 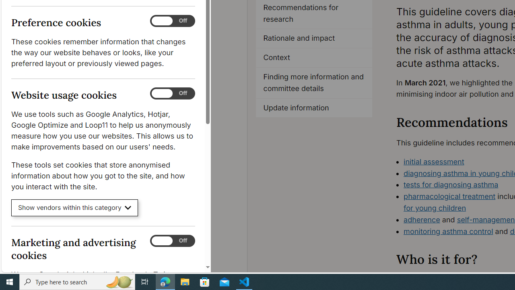 What do you see at coordinates (173, 21) in the screenshot?
I see `Preference cookies` at bounding box center [173, 21].